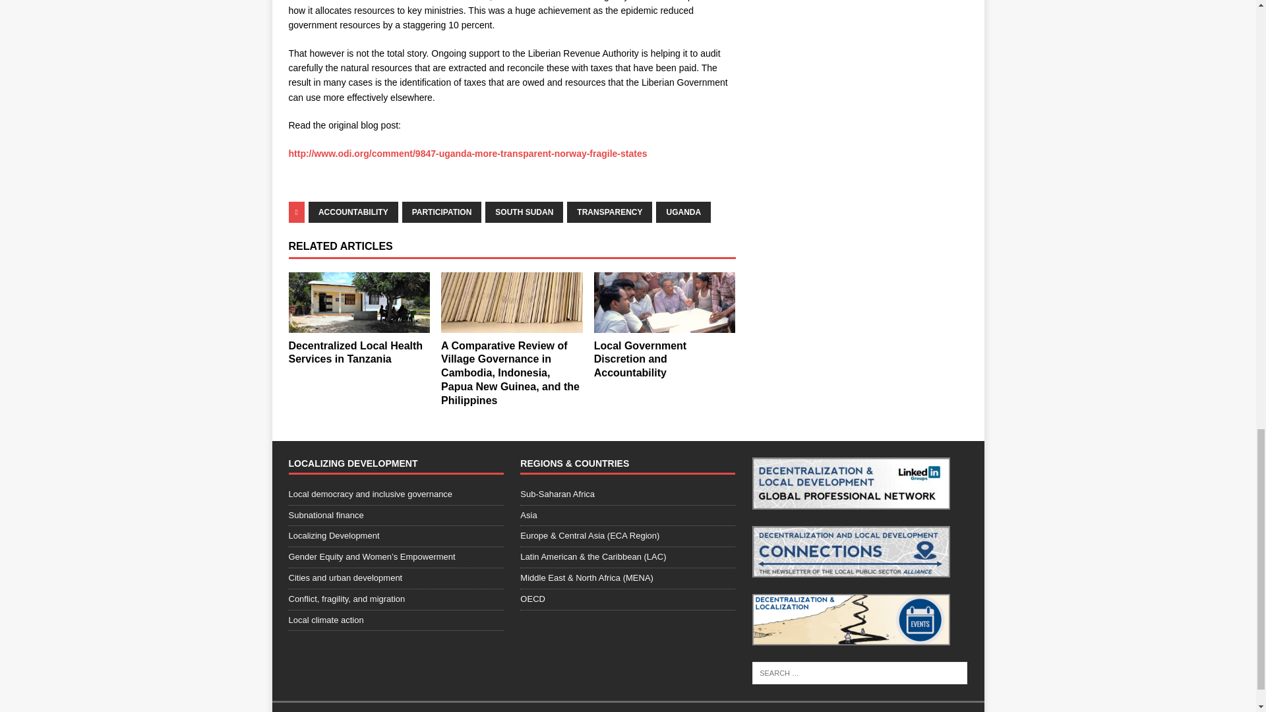 The height and width of the screenshot is (712, 1266). I want to click on Local Government Discretion and Accountability, so click(665, 302).